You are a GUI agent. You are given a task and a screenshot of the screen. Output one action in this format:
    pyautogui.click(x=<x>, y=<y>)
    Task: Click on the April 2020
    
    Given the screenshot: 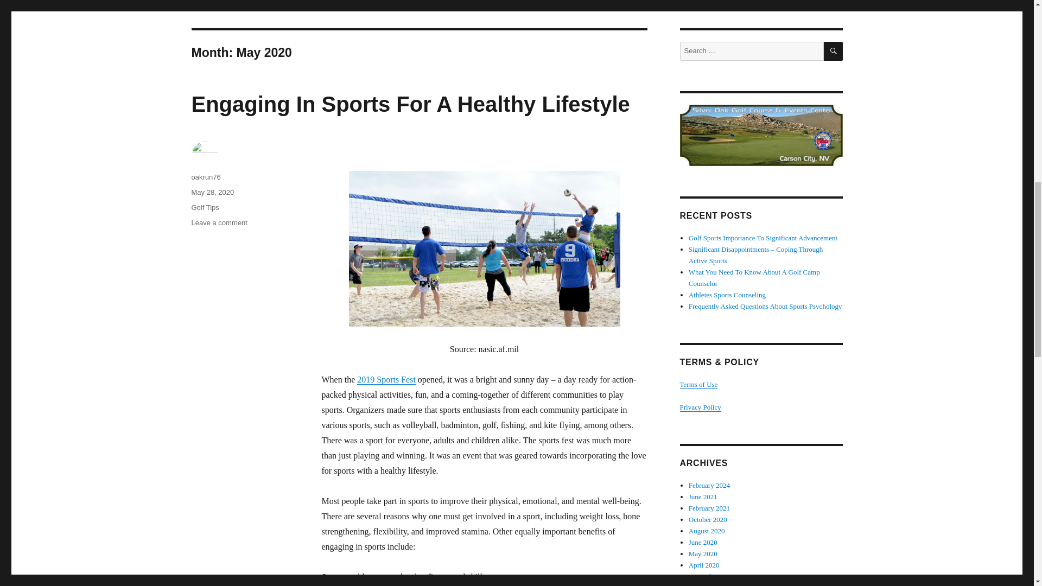 What is the action you would take?
    pyautogui.click(x=704, y=564)
    